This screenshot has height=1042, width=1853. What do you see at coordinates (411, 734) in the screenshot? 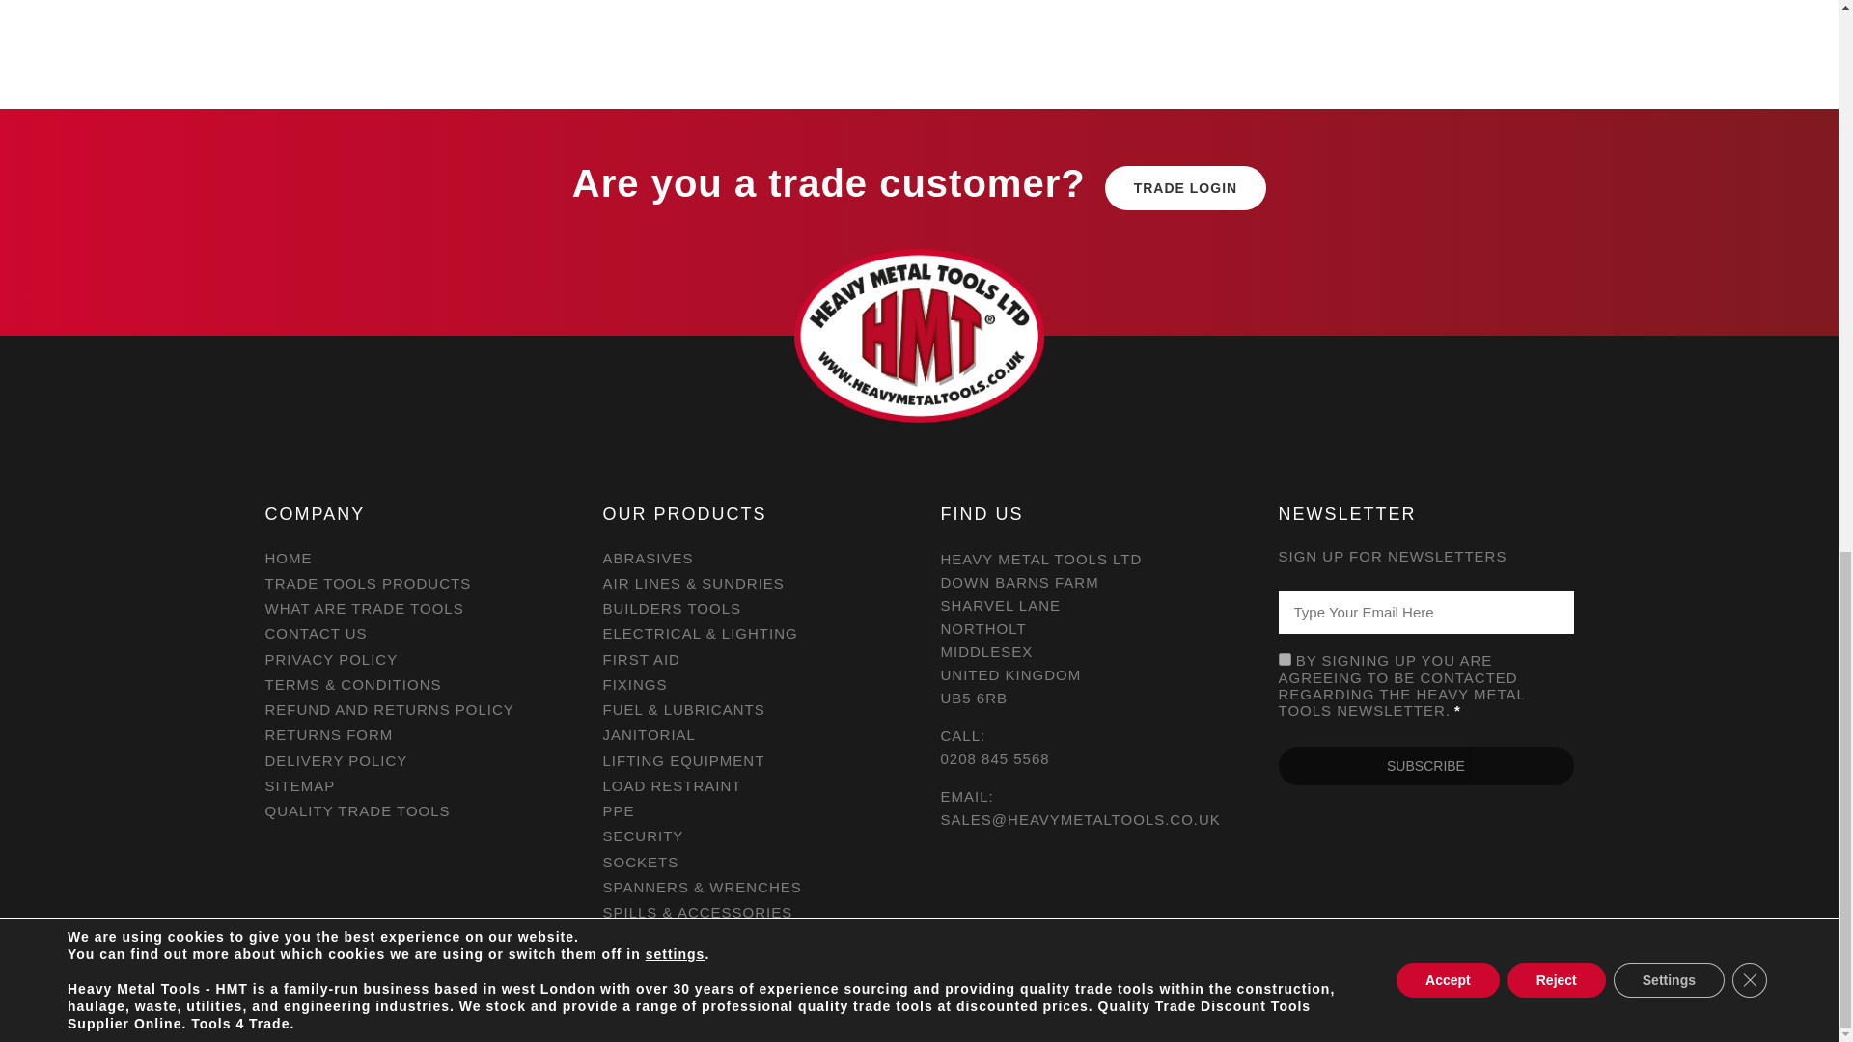
I see `RETURNS FORM` at bounding box center [411, 734].